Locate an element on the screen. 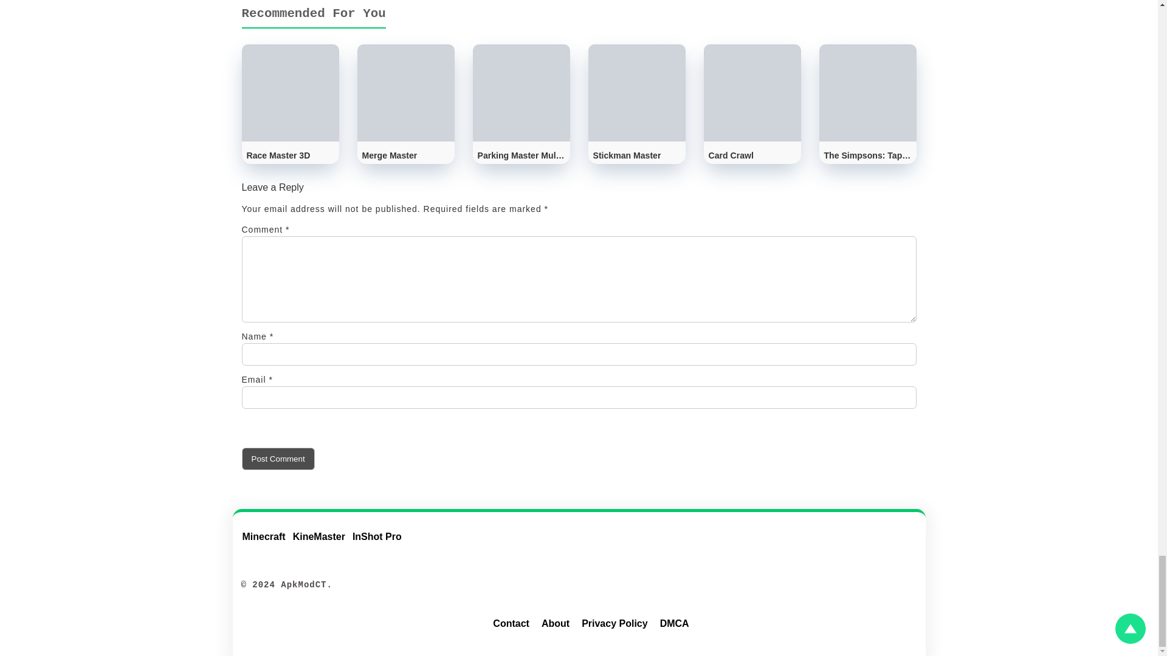 This screenshot has height=656, width=1167. Card Crawl is located at coordinates (752, 104).